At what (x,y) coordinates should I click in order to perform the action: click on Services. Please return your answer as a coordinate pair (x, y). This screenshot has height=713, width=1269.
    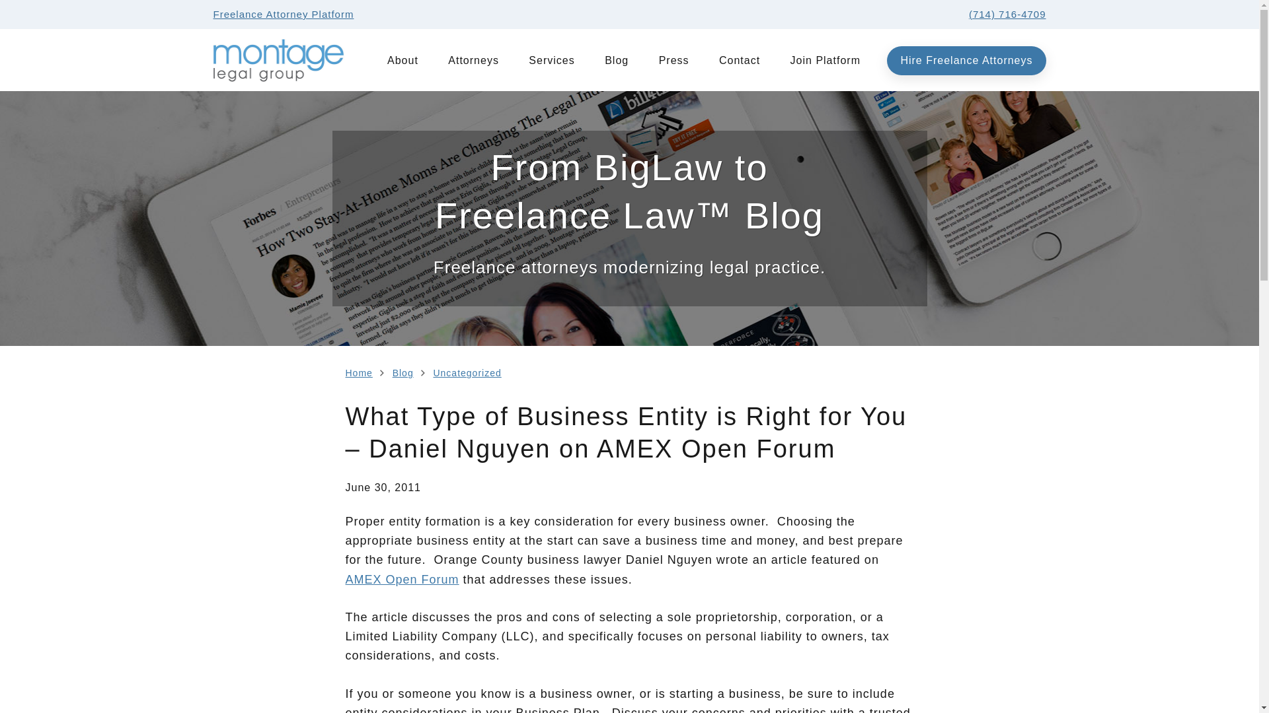
    Looking at the image, I should click on (551, 60).